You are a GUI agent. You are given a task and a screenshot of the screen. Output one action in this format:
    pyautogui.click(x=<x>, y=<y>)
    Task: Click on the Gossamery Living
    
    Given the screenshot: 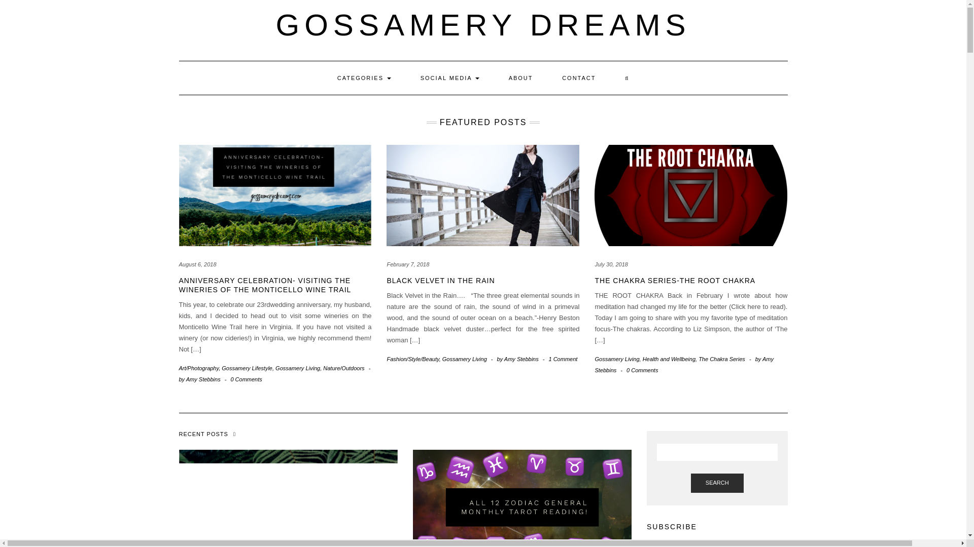 What is the action you would take?
    pyautogui.click(x=616, y=359)
    